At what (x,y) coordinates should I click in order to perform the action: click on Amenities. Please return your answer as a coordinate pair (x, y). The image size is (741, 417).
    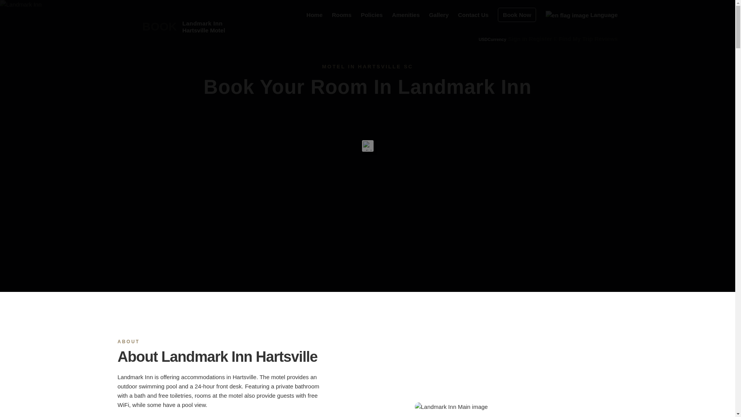
    Looking at the image, I should click on (314, 15).